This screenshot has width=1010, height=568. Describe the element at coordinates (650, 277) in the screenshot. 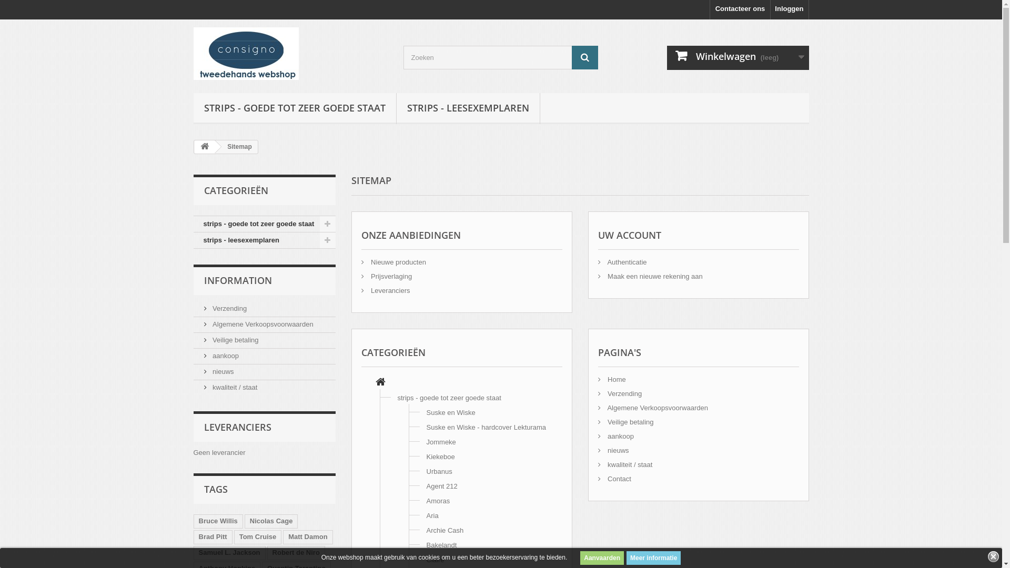

I see `Maak een nieuwe rekening aan` at that location.